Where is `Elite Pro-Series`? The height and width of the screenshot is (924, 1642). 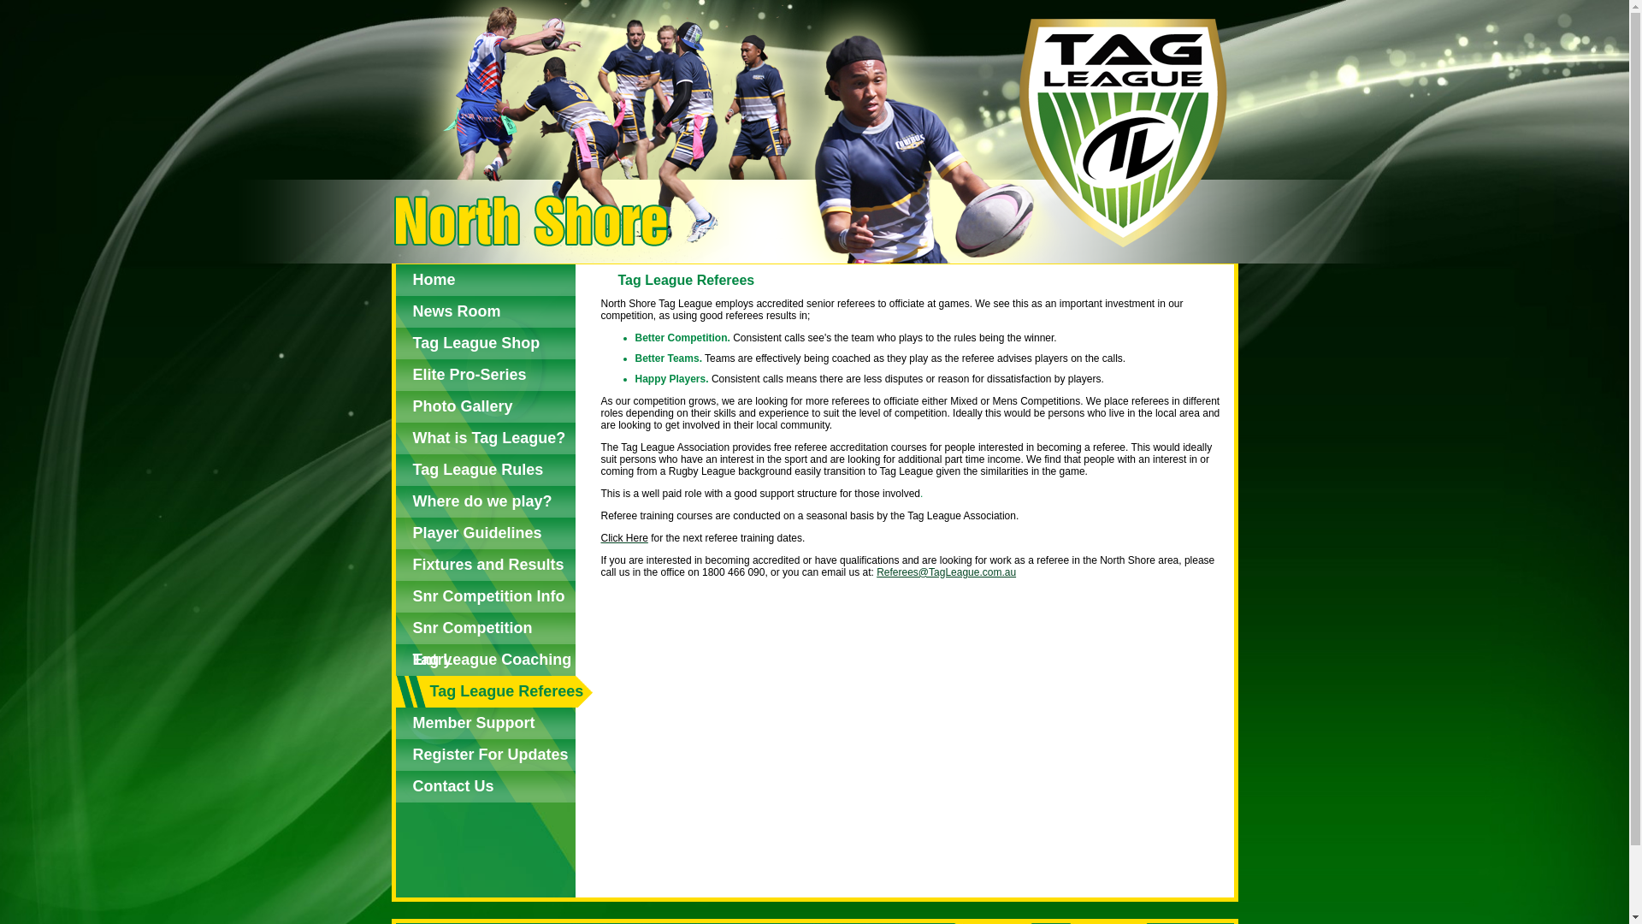 Elite Pro-Series is located at coordinates (485, 375).